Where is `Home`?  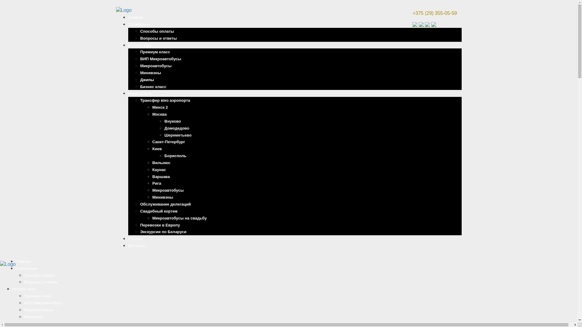 Home is located at coordinates (124, 10).